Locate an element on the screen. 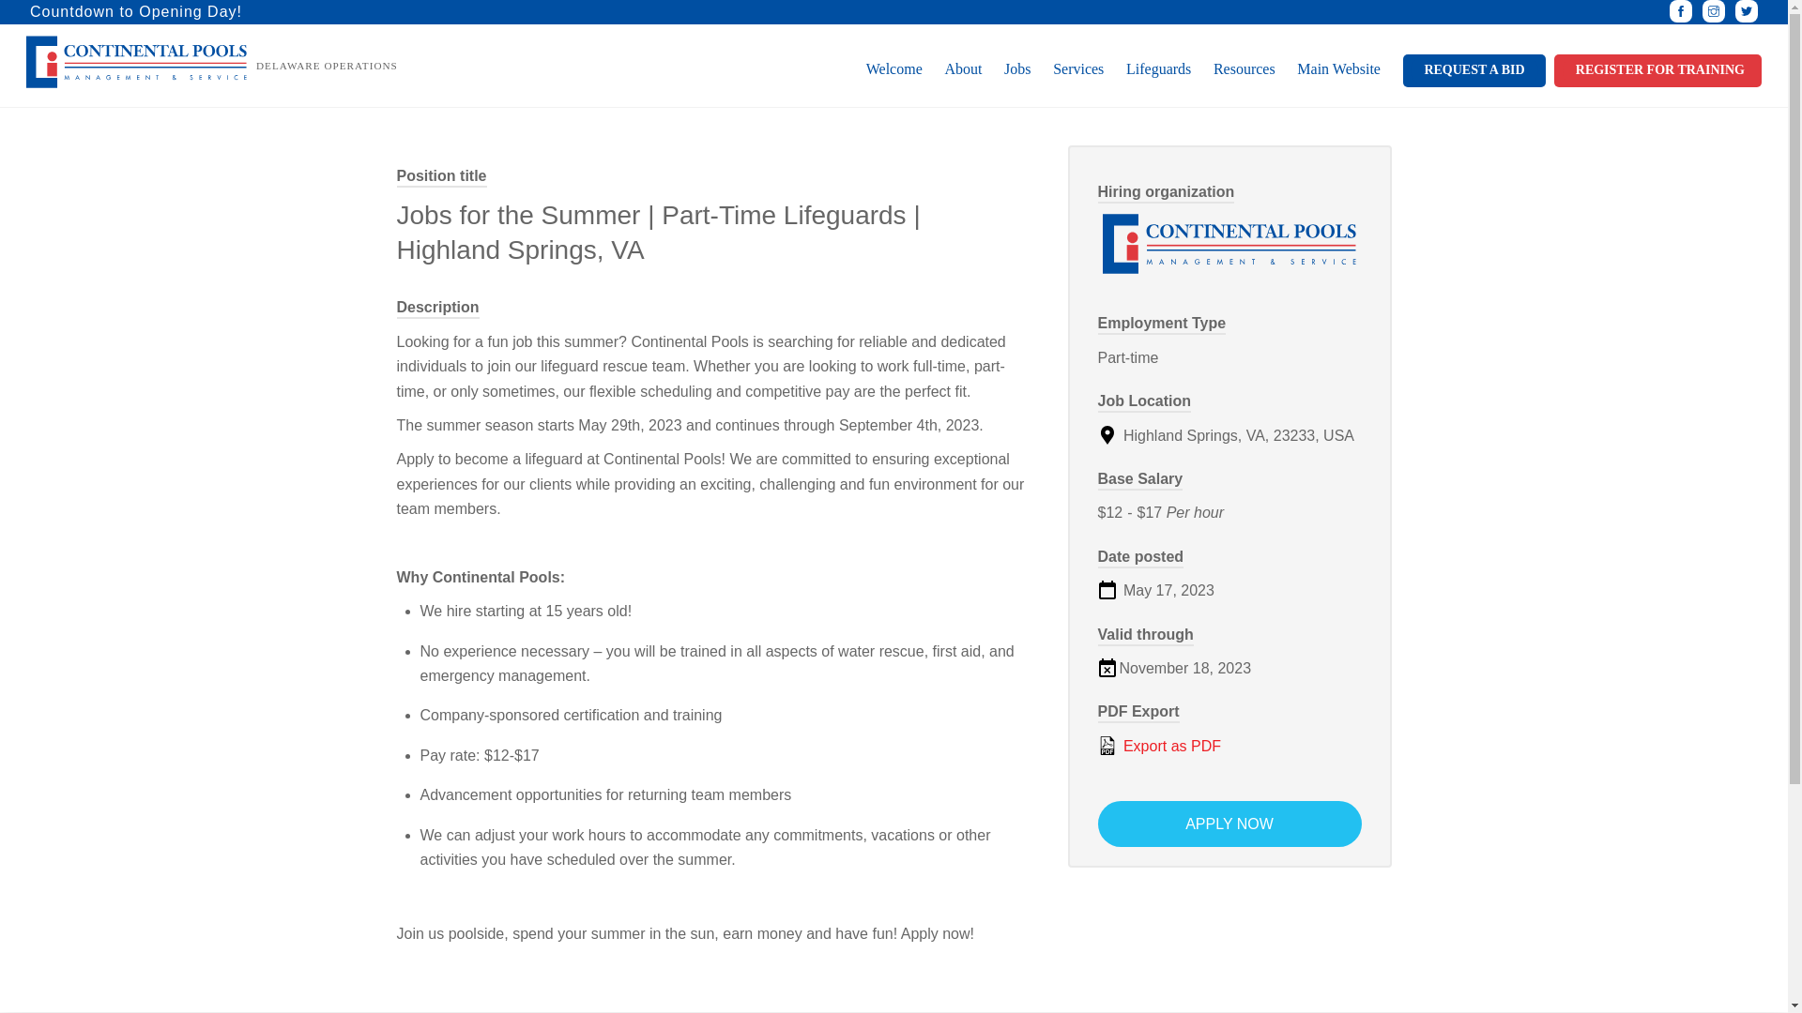  APPLY NOW is located at coordinates (1229, 824).